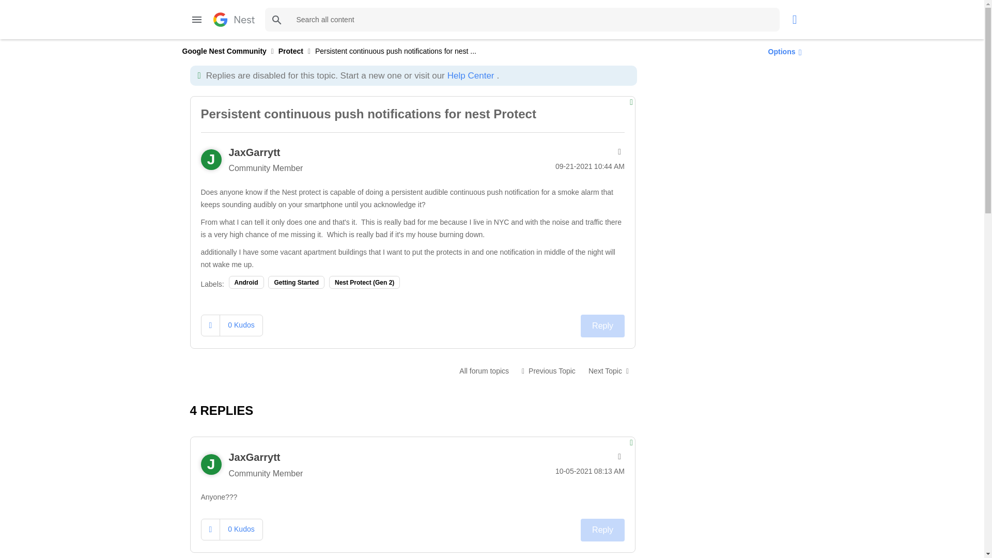 This screenshot has height=558, width=992. What do you see at coordinates (196, 20) in the screenshot?
I see `Menu` at bounding box center [196, 20].